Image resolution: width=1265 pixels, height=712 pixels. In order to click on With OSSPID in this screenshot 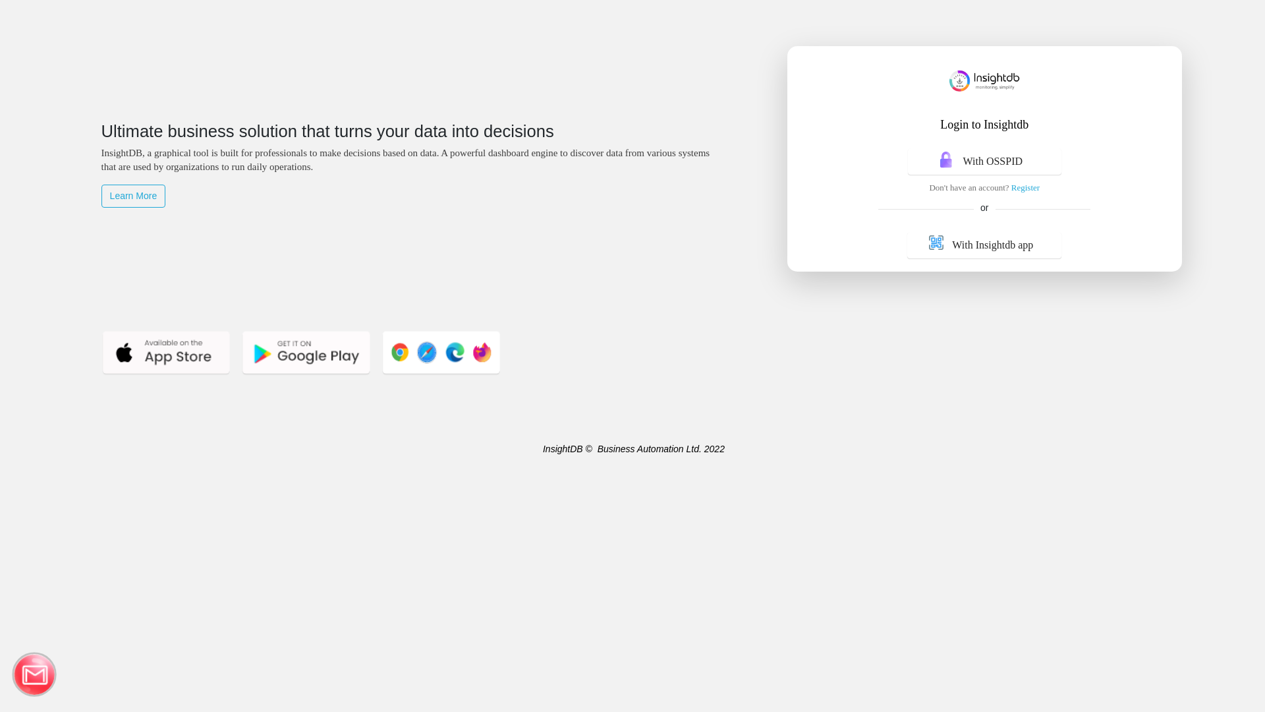, I will do `click(984, 162)`.